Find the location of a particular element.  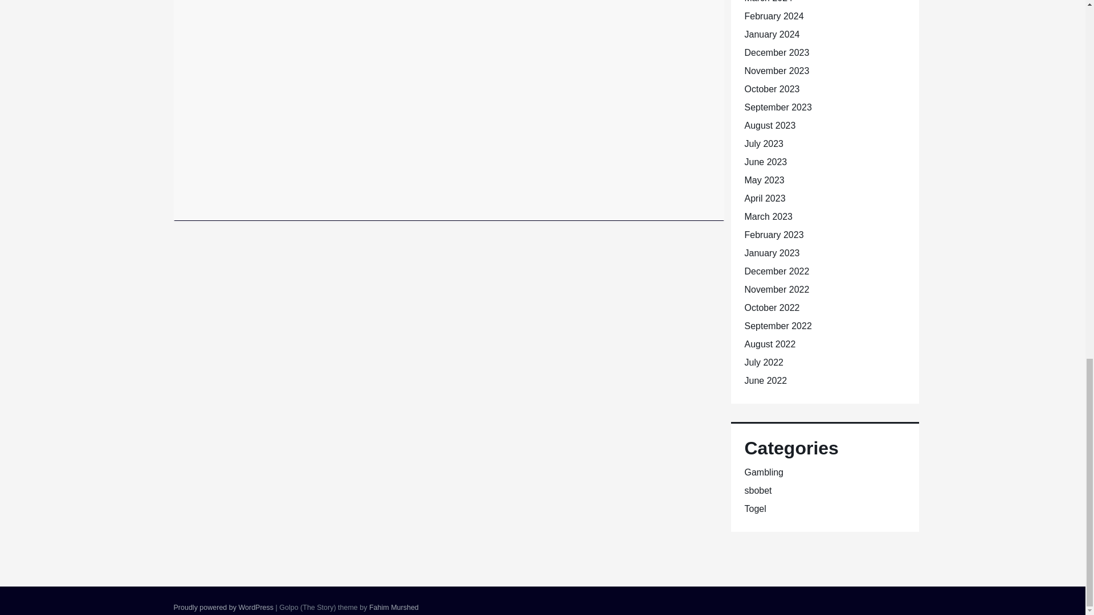

togel hari ini is located at coordinates (643, 194).